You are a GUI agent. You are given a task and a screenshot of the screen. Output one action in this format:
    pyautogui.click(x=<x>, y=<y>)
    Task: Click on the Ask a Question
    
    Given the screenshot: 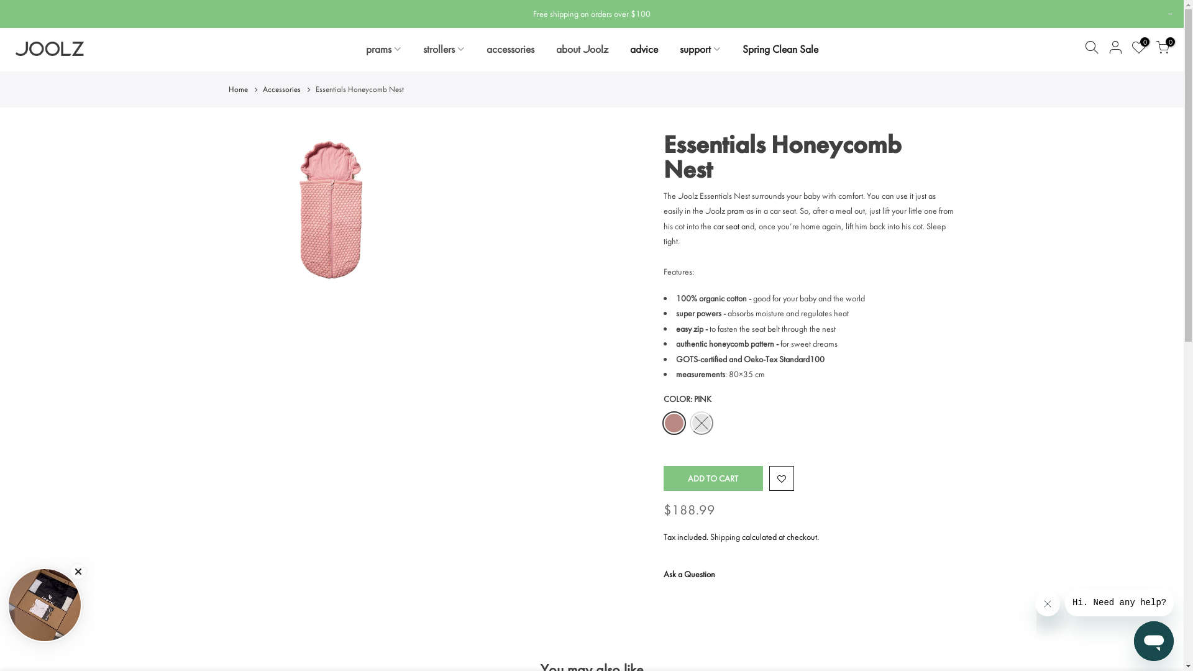 What is the action you would take?
    pyautogui.click(x=690, y=574)
    